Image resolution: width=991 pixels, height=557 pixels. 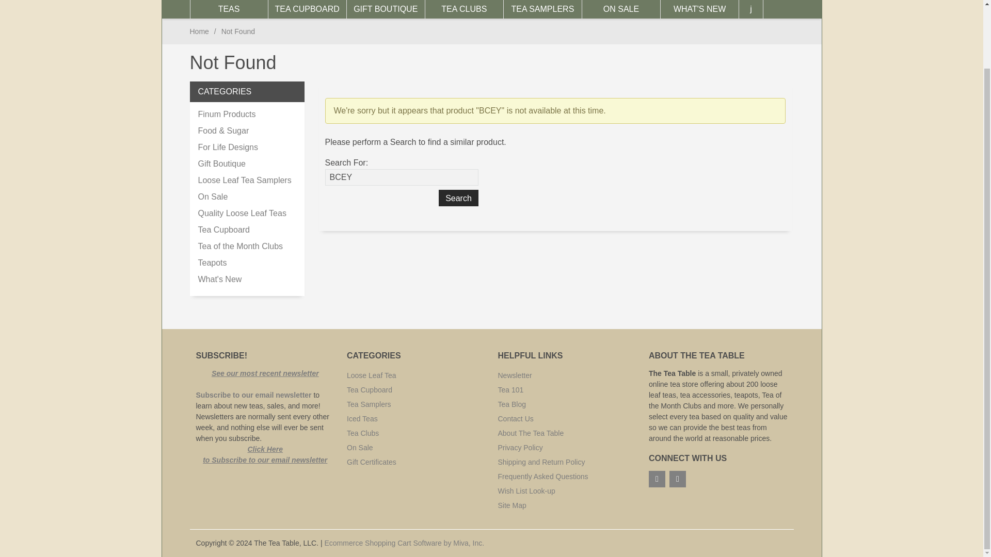 I want to click on Search, so click(x=458, y=198).